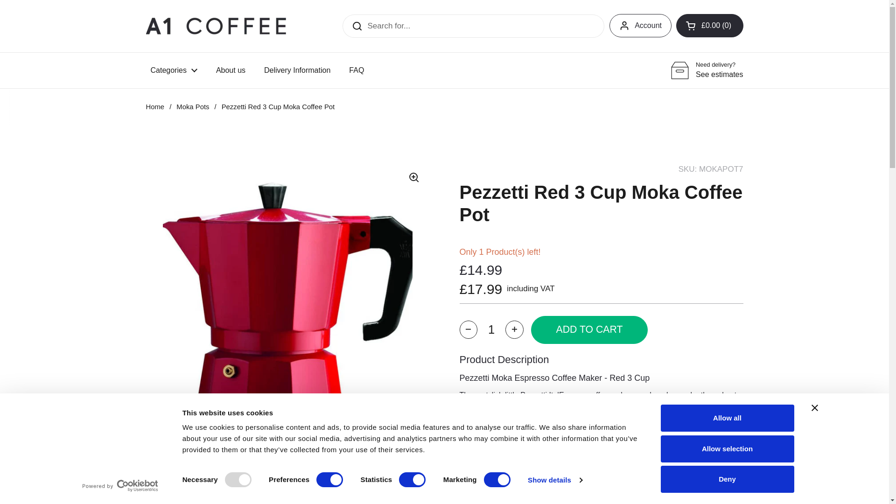 This screenshot has height=504, width=896. Describe the element at coordinates (710, 25) in the screenshot. I see `Open cart` at that location.